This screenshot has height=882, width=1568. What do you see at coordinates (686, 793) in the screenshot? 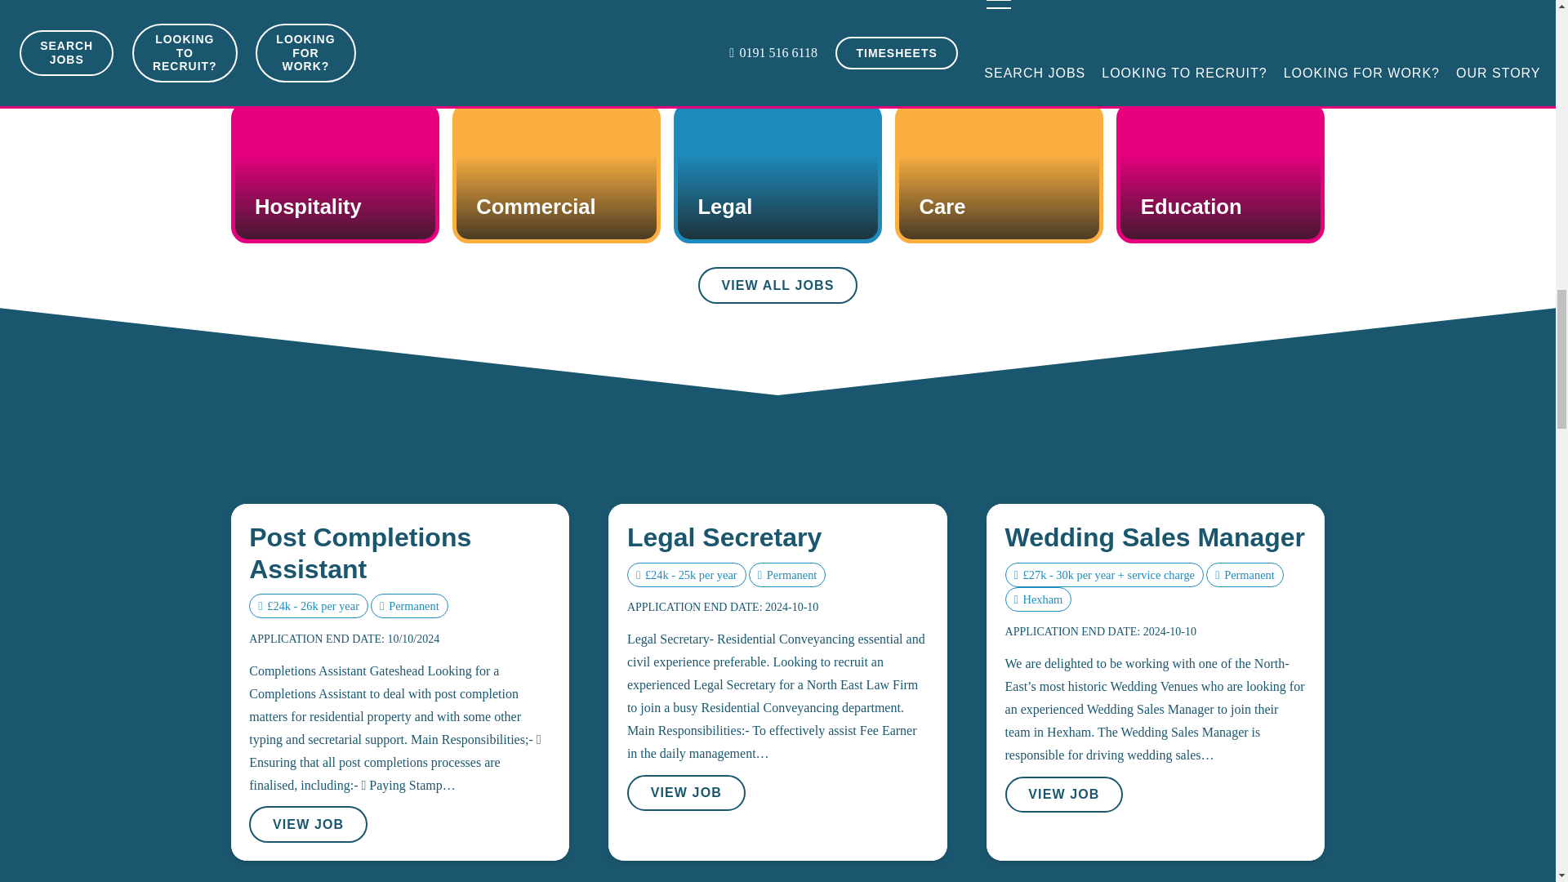
I see `VIEW JOB` at bounding box center [686, 793].